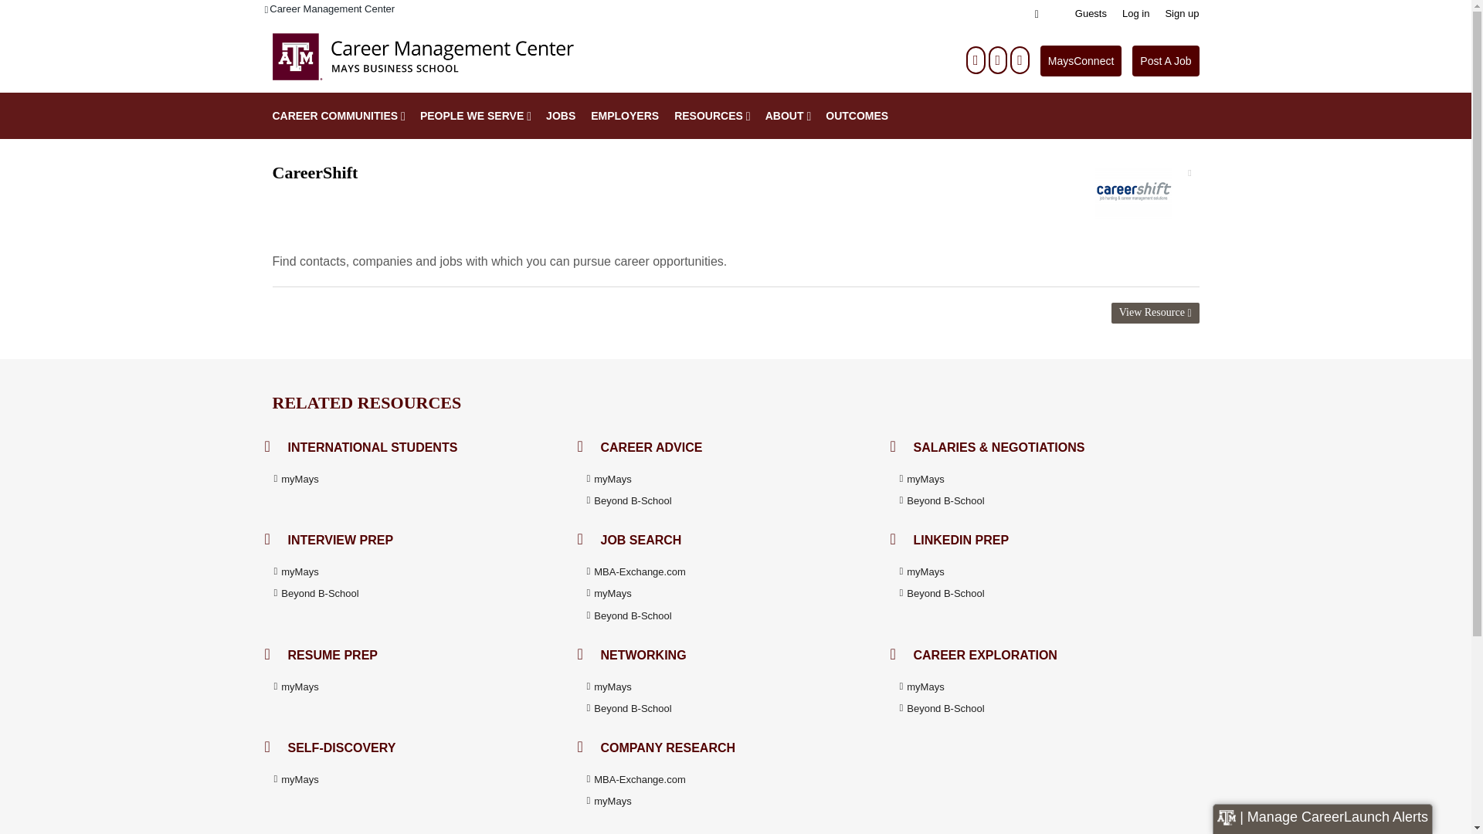  What do you see at coordinates (1081, 61) in the screenshot?
I see `MaysConnect` at bounding box center [1081, 61].